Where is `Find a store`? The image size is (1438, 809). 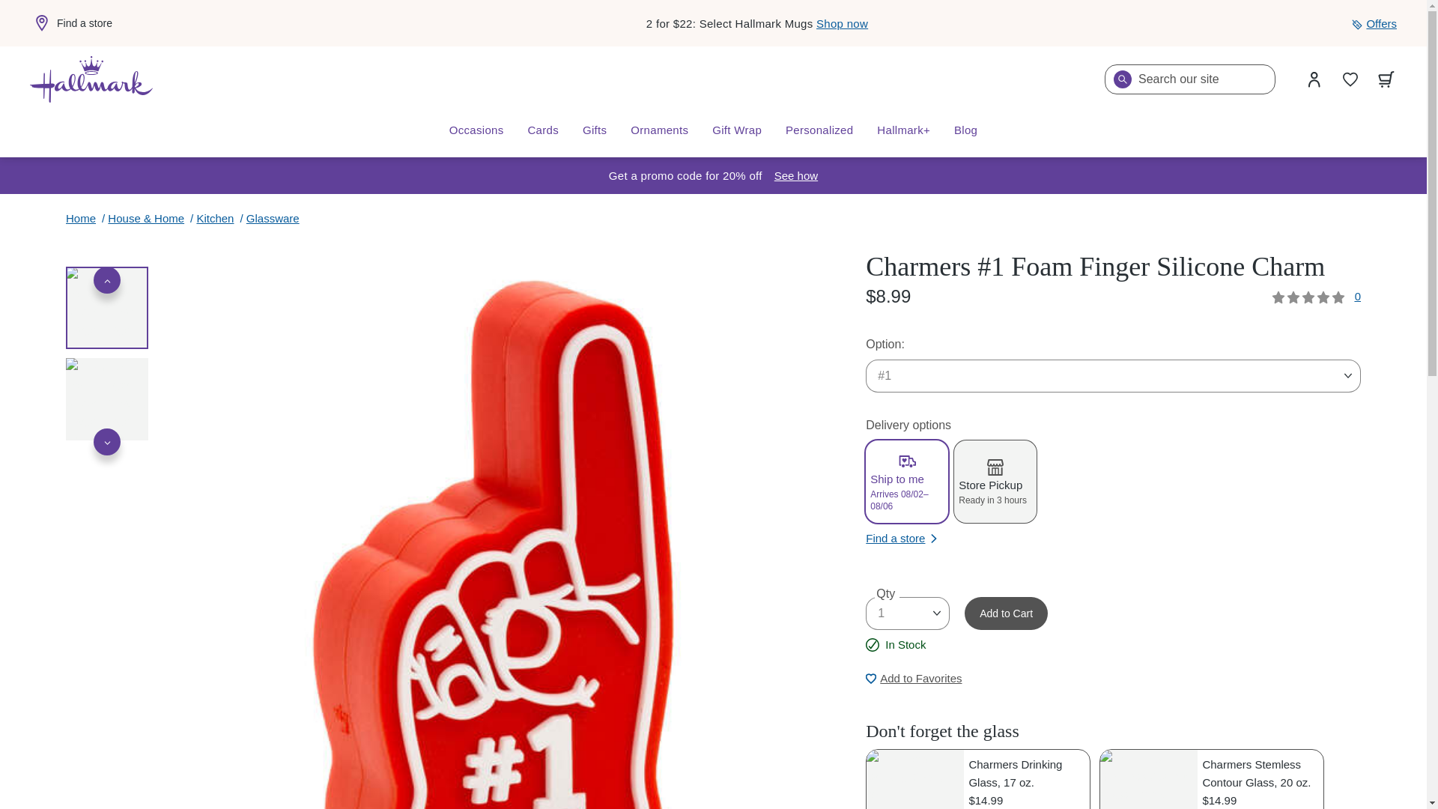 Find a store is located at coordinates (70, 23).